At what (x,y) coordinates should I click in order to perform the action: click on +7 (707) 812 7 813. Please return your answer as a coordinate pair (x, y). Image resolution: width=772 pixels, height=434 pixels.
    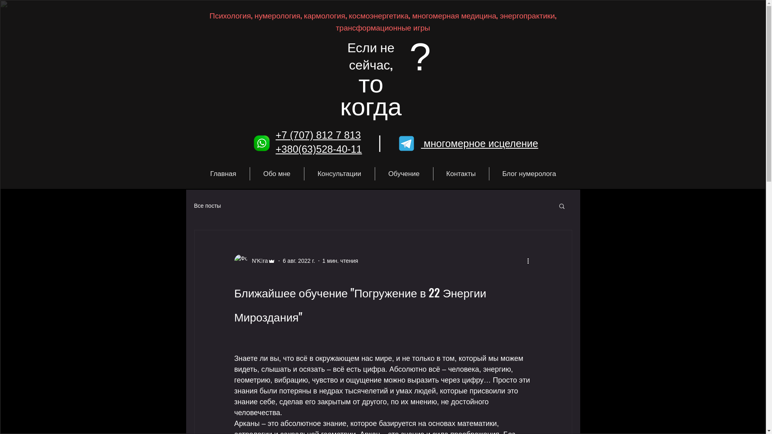
    Looking at the image, I should click on (318, 135).